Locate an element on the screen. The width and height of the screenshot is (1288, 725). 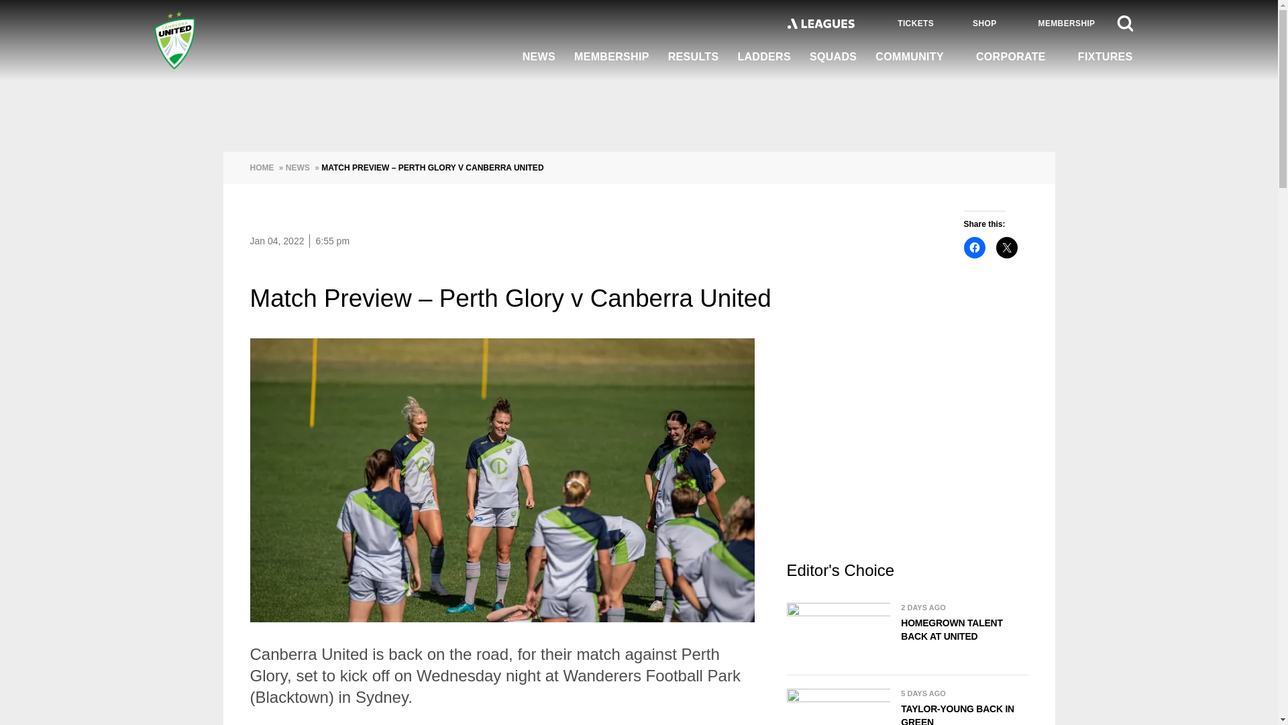
FIXTURES is located at coordinates (1101, 58).